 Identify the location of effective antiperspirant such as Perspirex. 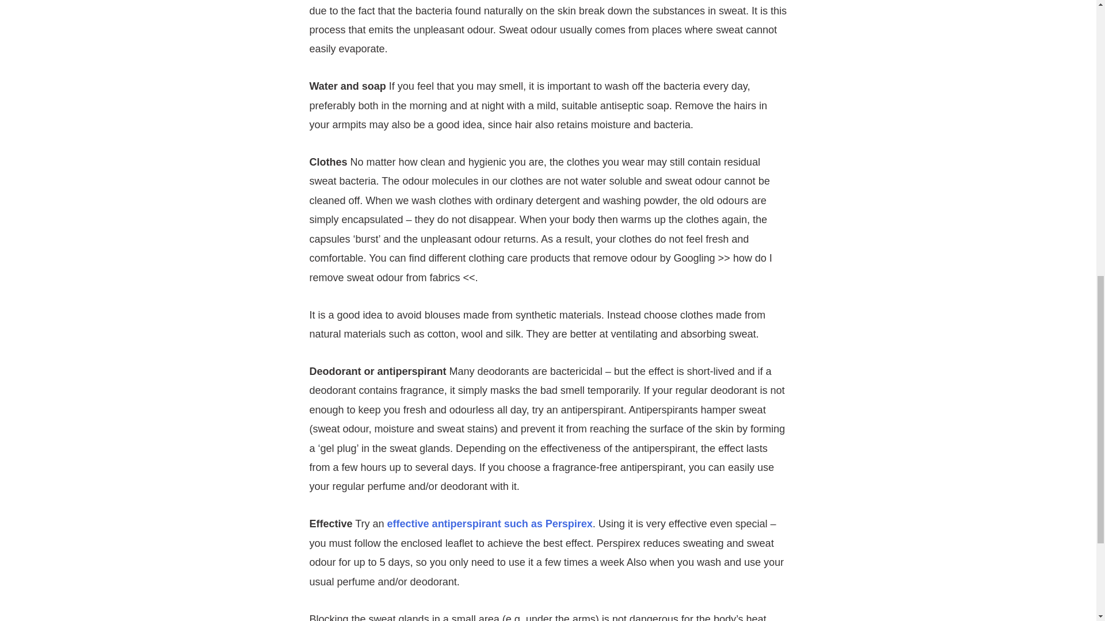
(490, 523).